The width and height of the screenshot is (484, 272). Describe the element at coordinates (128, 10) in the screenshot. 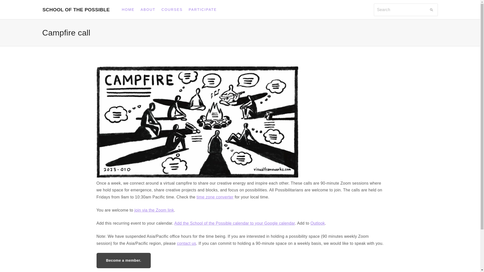

I see `HOME` at that location.